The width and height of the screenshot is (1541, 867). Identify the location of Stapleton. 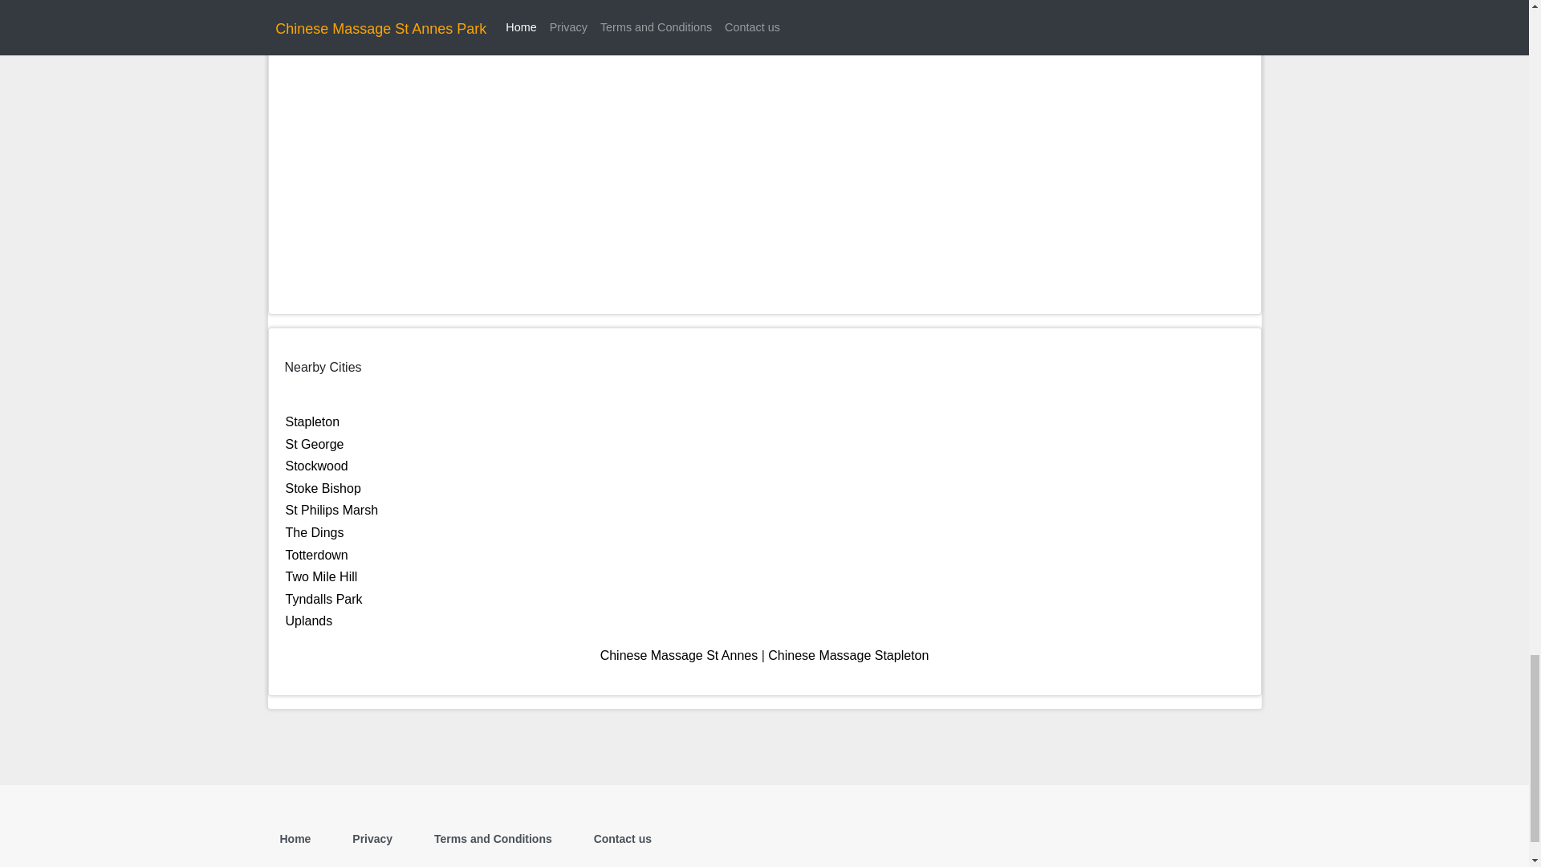
(313, 421).